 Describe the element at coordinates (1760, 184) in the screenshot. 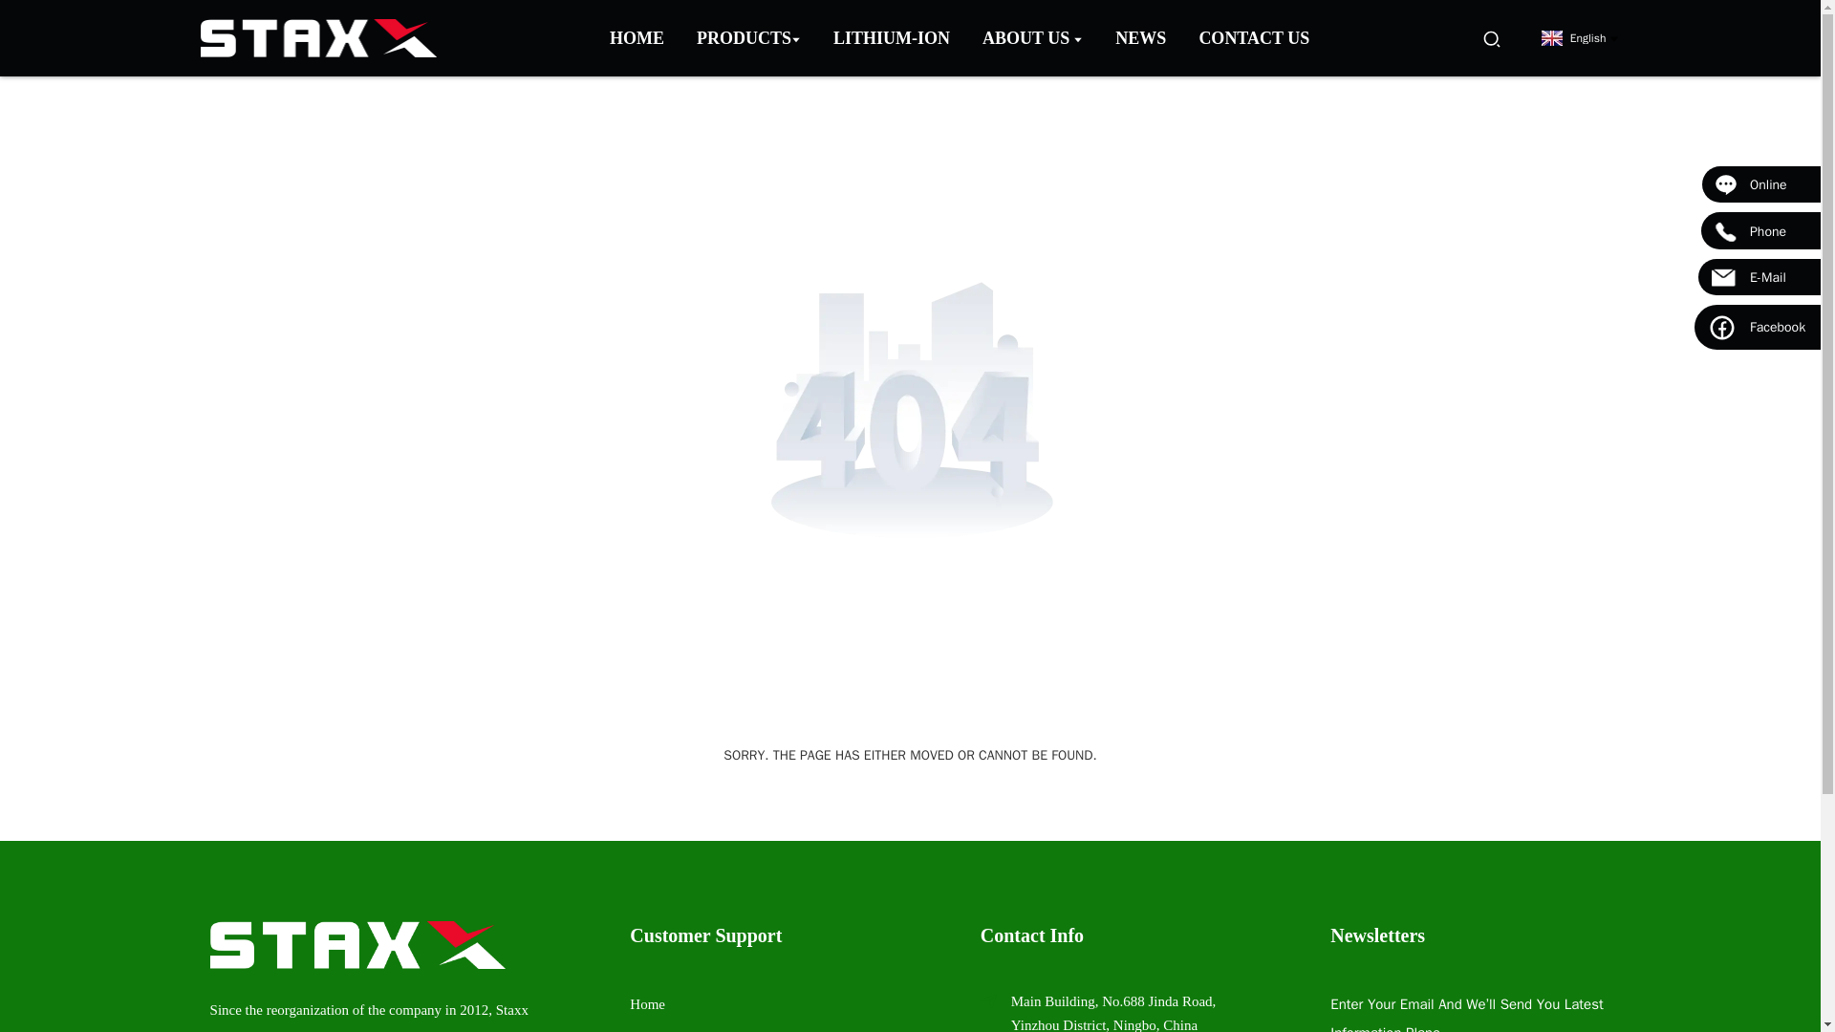

I see `Online` at that location.